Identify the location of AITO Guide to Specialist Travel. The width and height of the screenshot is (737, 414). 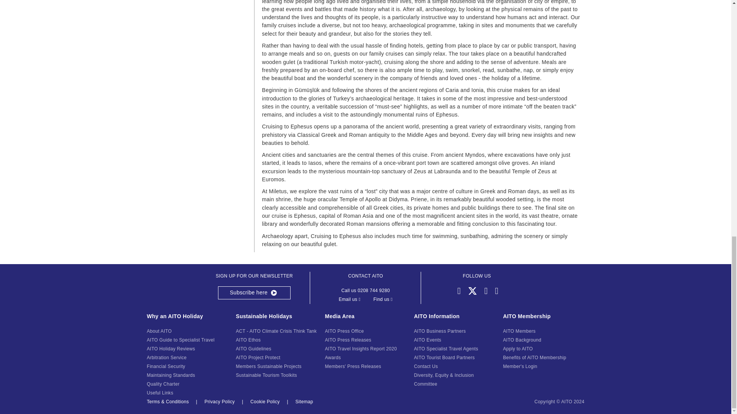
(180, 340).